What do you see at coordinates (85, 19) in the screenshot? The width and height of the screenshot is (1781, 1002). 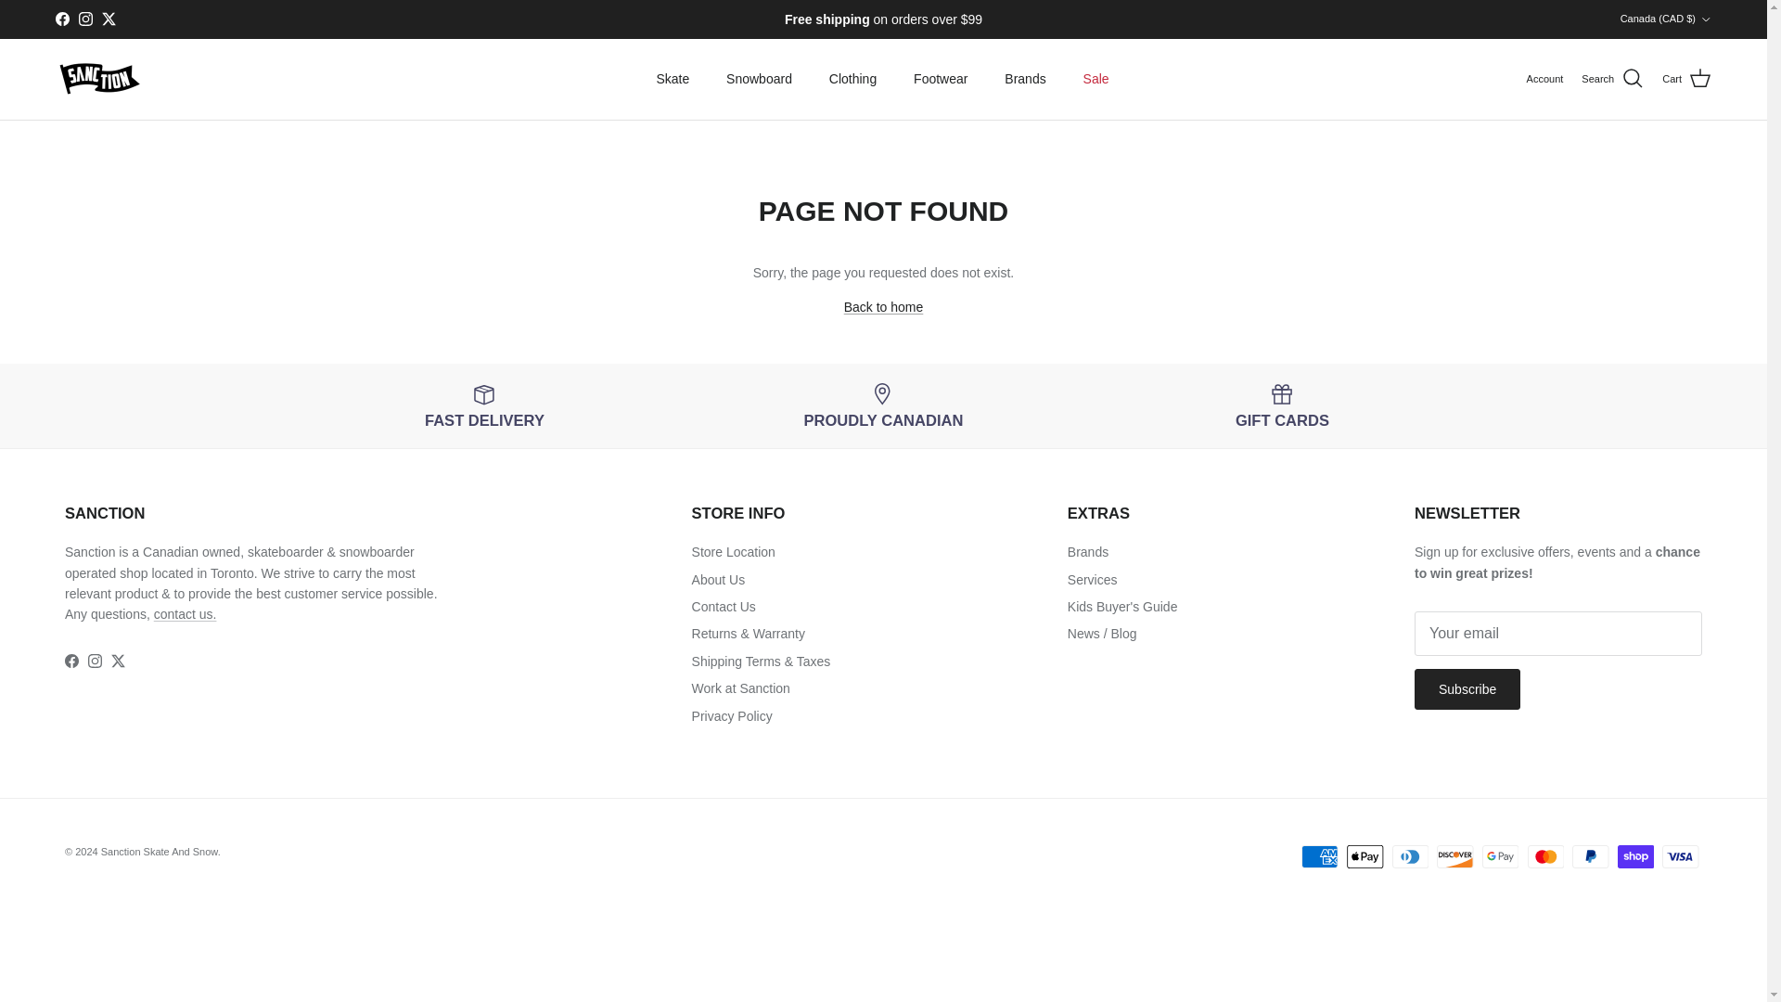 I see `Instagram` at bounding box center [85, 19].